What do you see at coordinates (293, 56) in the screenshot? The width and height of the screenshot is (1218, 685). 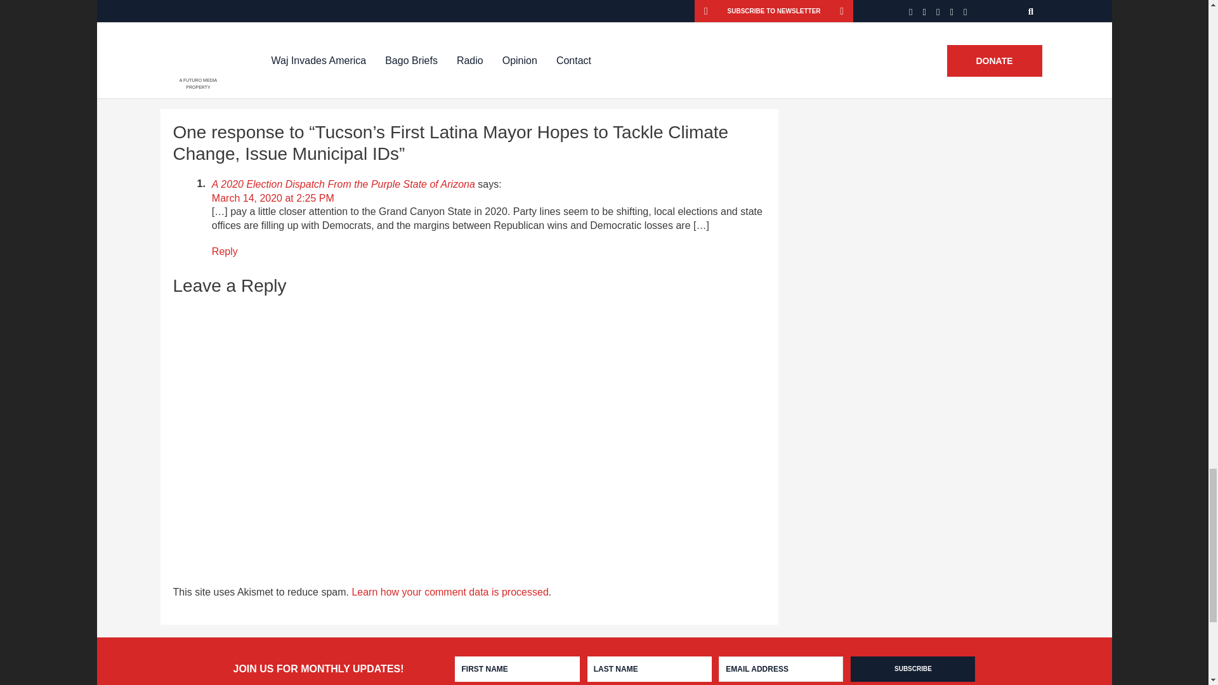 I see `Twitter` at bounding box center [293, 56].